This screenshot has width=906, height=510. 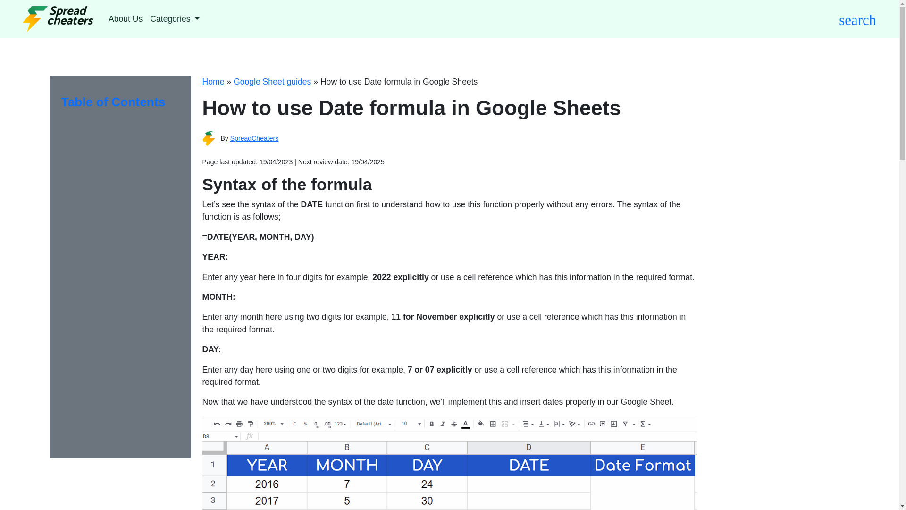 What do you see at coordinates (175, 19) in the screenshot?
I see `Categories` at bounding box center [175, 19].